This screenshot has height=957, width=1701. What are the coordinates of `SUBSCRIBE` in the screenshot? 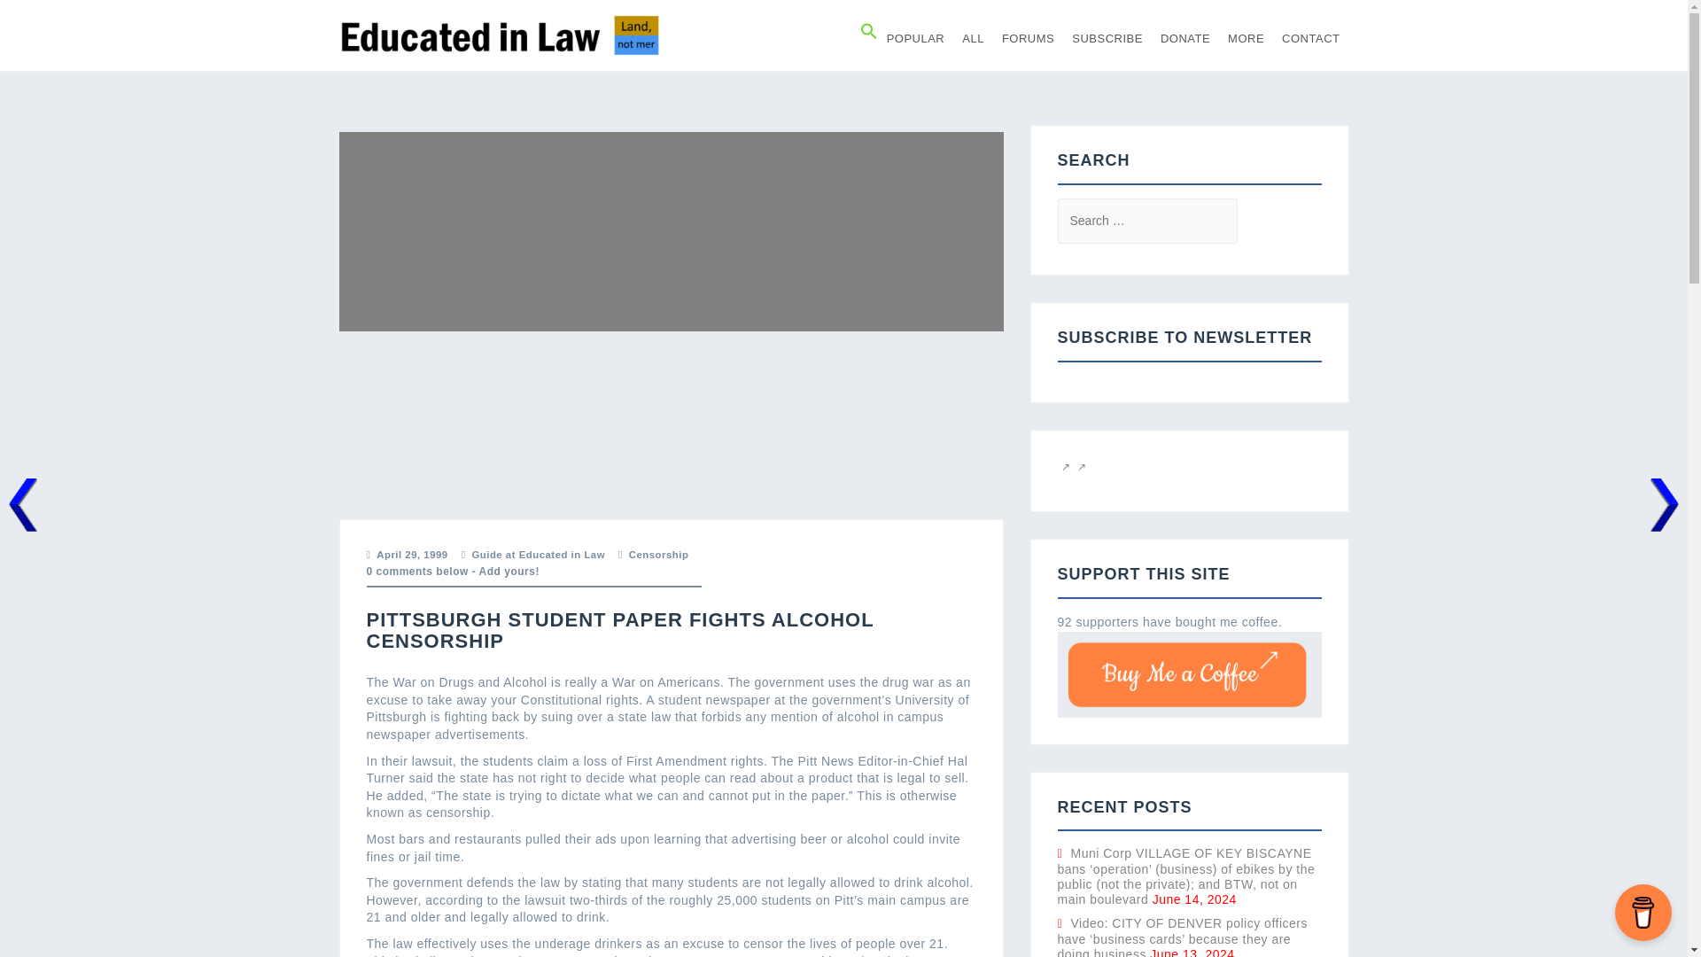 It's located at (1107, 38).